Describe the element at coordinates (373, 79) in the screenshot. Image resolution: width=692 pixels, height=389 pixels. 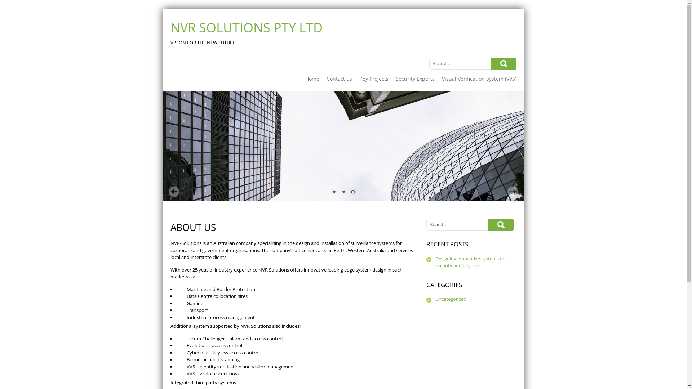
I see `Key Projects` at that location.